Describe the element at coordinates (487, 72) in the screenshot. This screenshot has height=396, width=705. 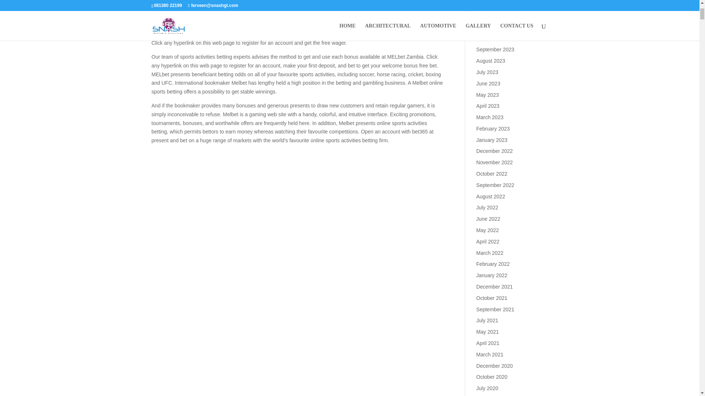
I see `July 2023` at that location.